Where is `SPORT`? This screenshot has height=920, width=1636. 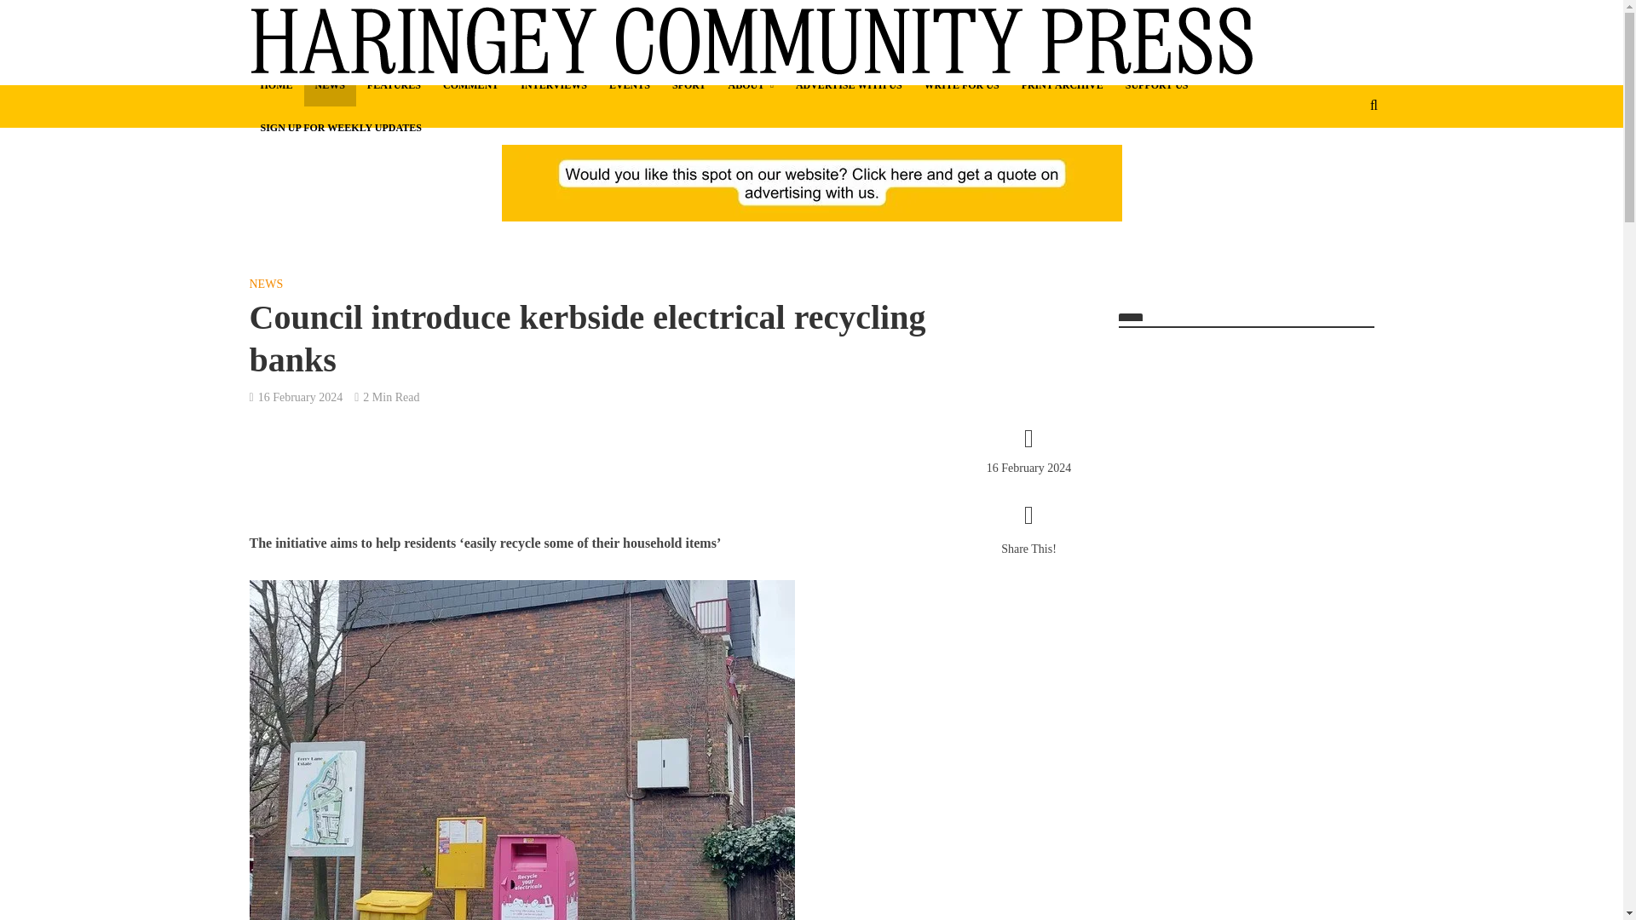 SPORT is located at coordinates (688, 85).